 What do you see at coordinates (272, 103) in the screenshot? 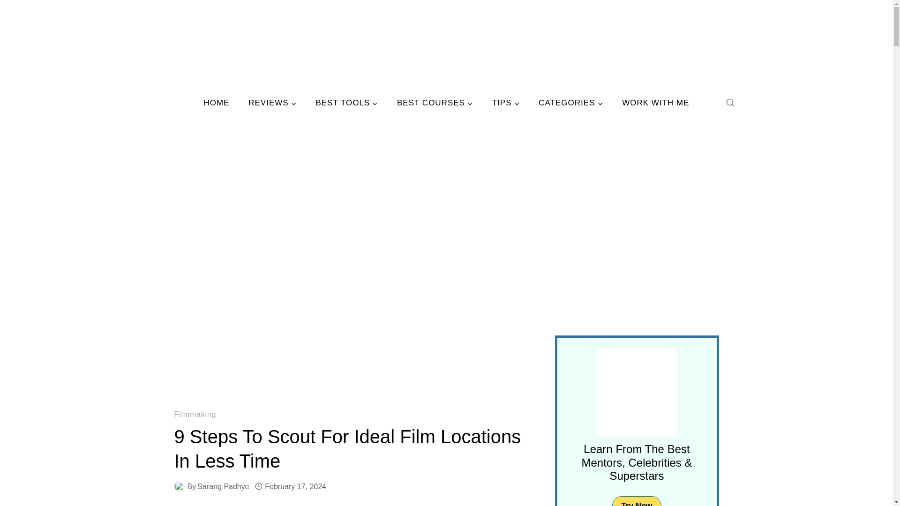
I see `REVIEWS` at bounding box center [272, 103].